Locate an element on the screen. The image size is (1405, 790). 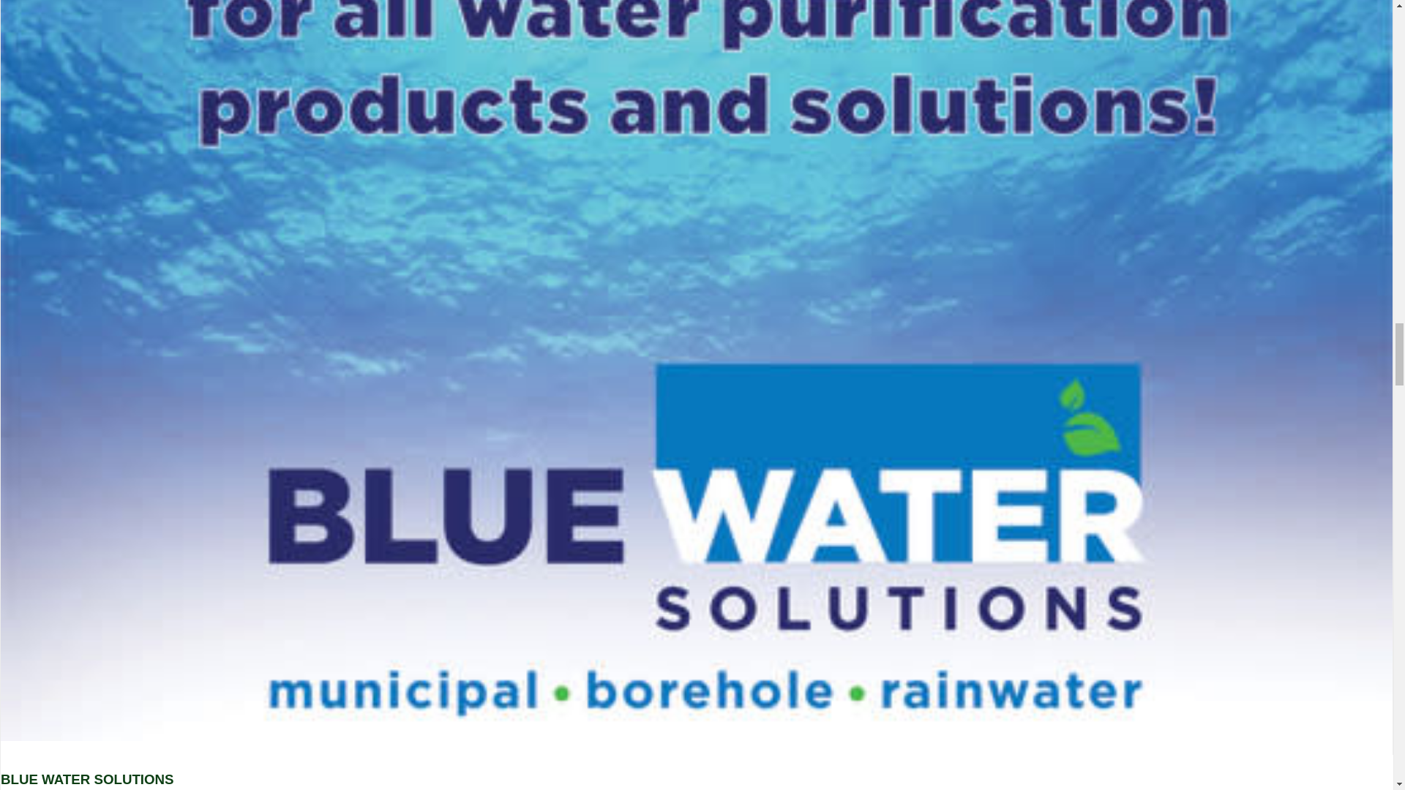
BLUE WATER SOLUTIONS is located at coordinates (88, 779).